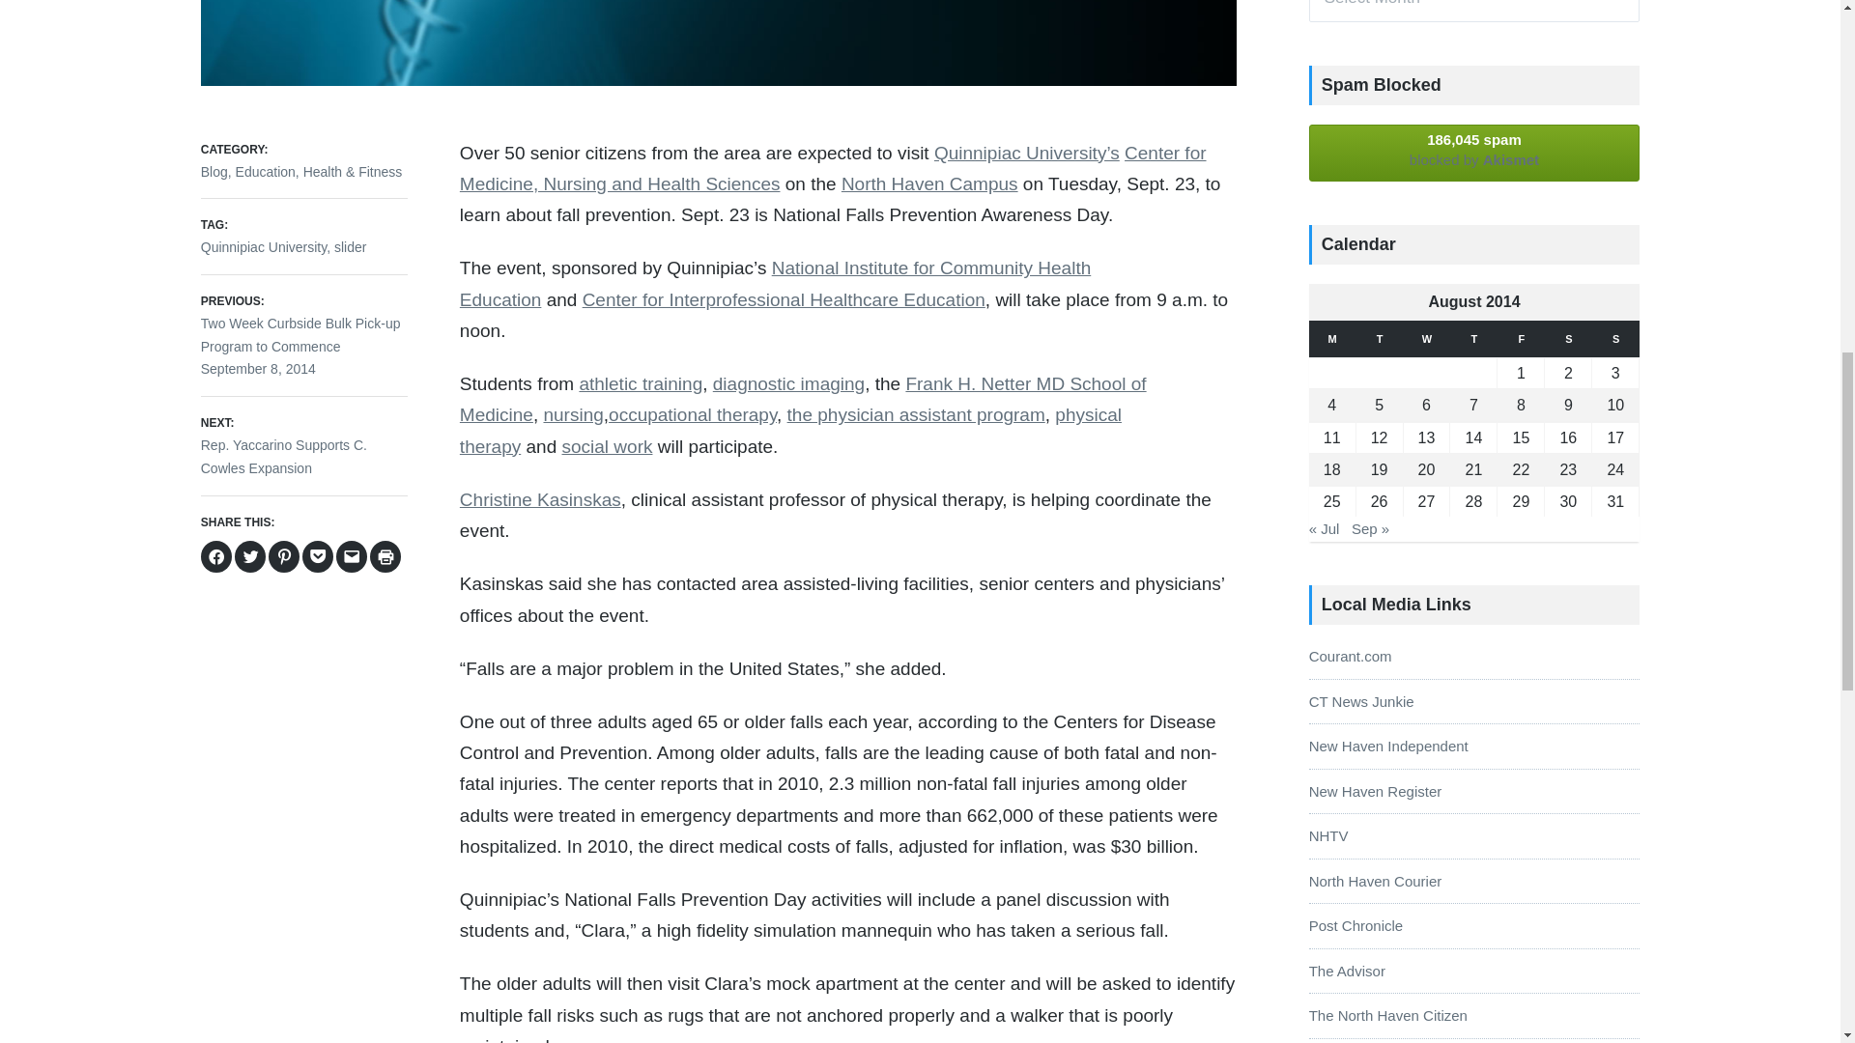  What do you see at coordinates (833, 168) in the screenshot?
I see `Center for Medicine, Nursing and Health Sciences` at bounding box center [833, 168].